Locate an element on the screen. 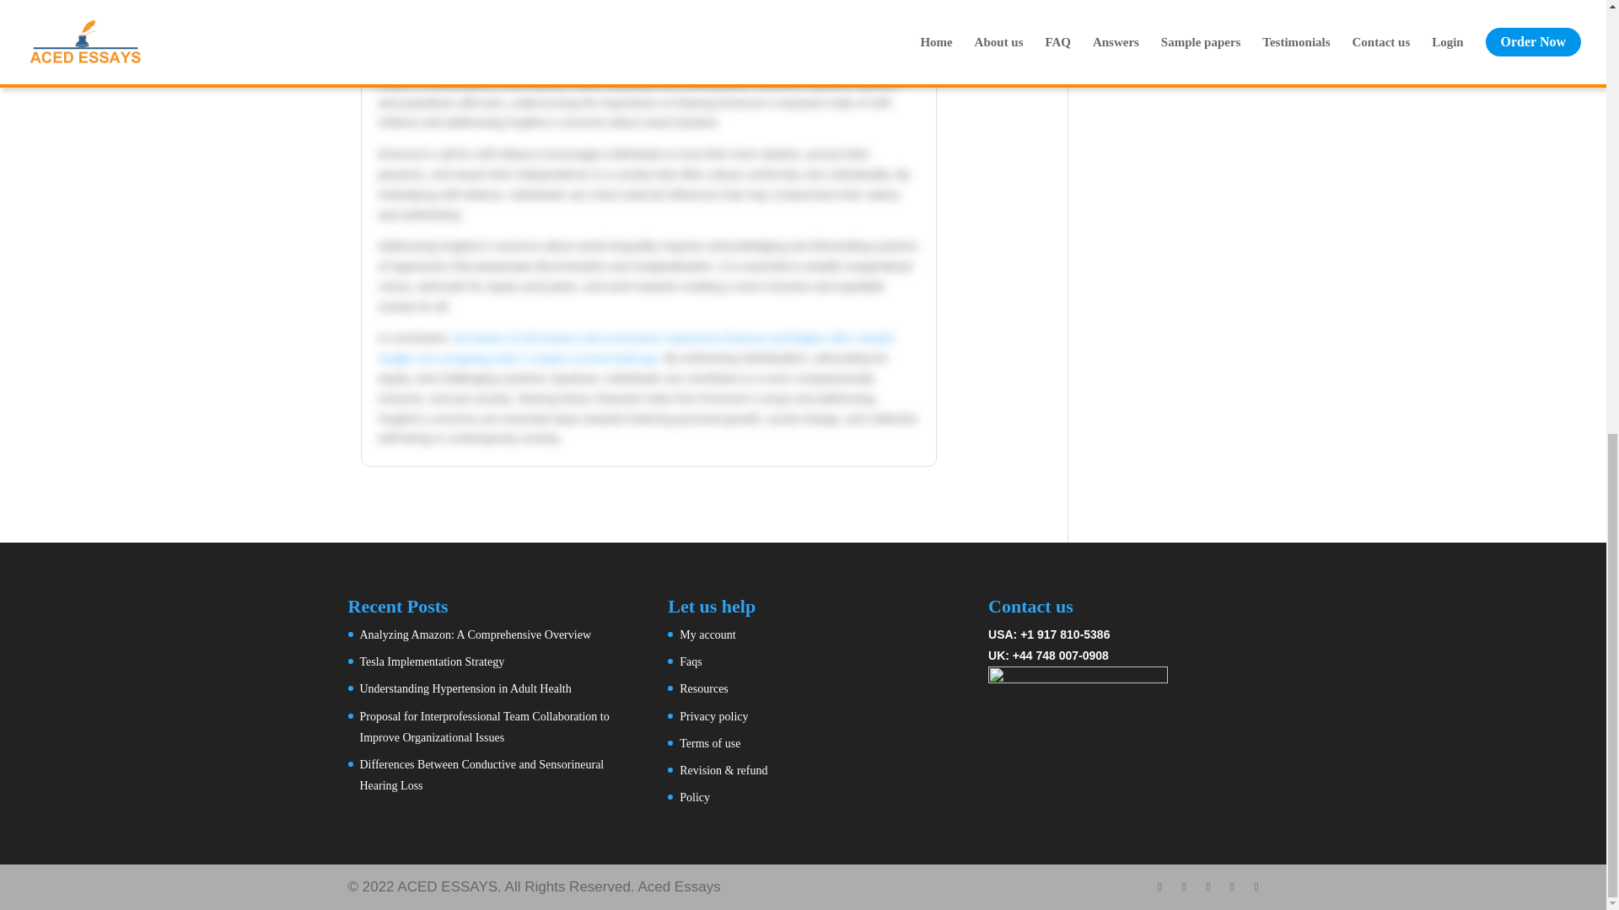 This screenshot has height=910, width=1619. My account is located at coordinates (707, 635).